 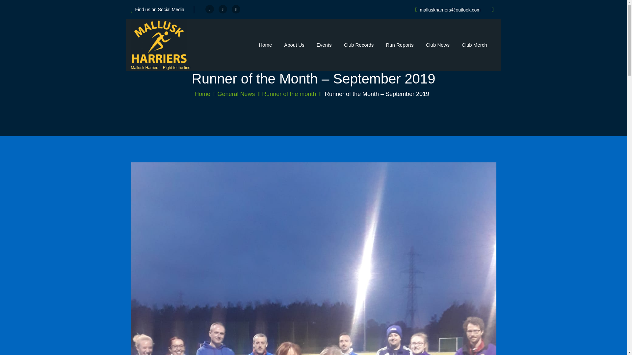 What do you see at coordinates (265, 45) in the screenshot?
I see `Home` at bounding box center [265, 45].